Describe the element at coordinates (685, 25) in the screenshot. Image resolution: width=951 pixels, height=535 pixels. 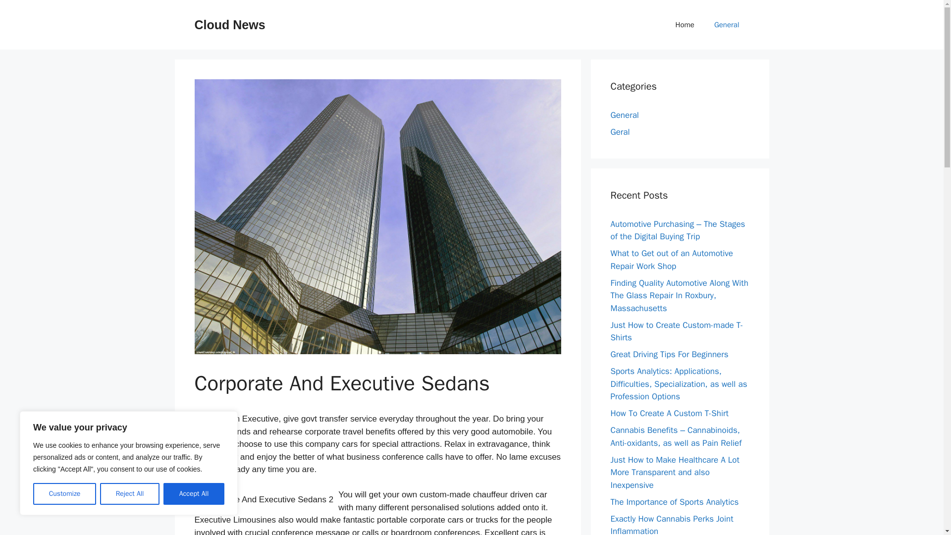
I see `Home` at that location.